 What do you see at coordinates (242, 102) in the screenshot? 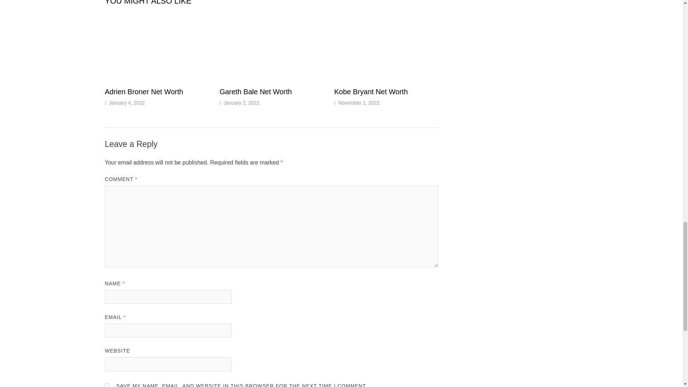
I see `January 2, 2022` at bounding box center [242, 102].